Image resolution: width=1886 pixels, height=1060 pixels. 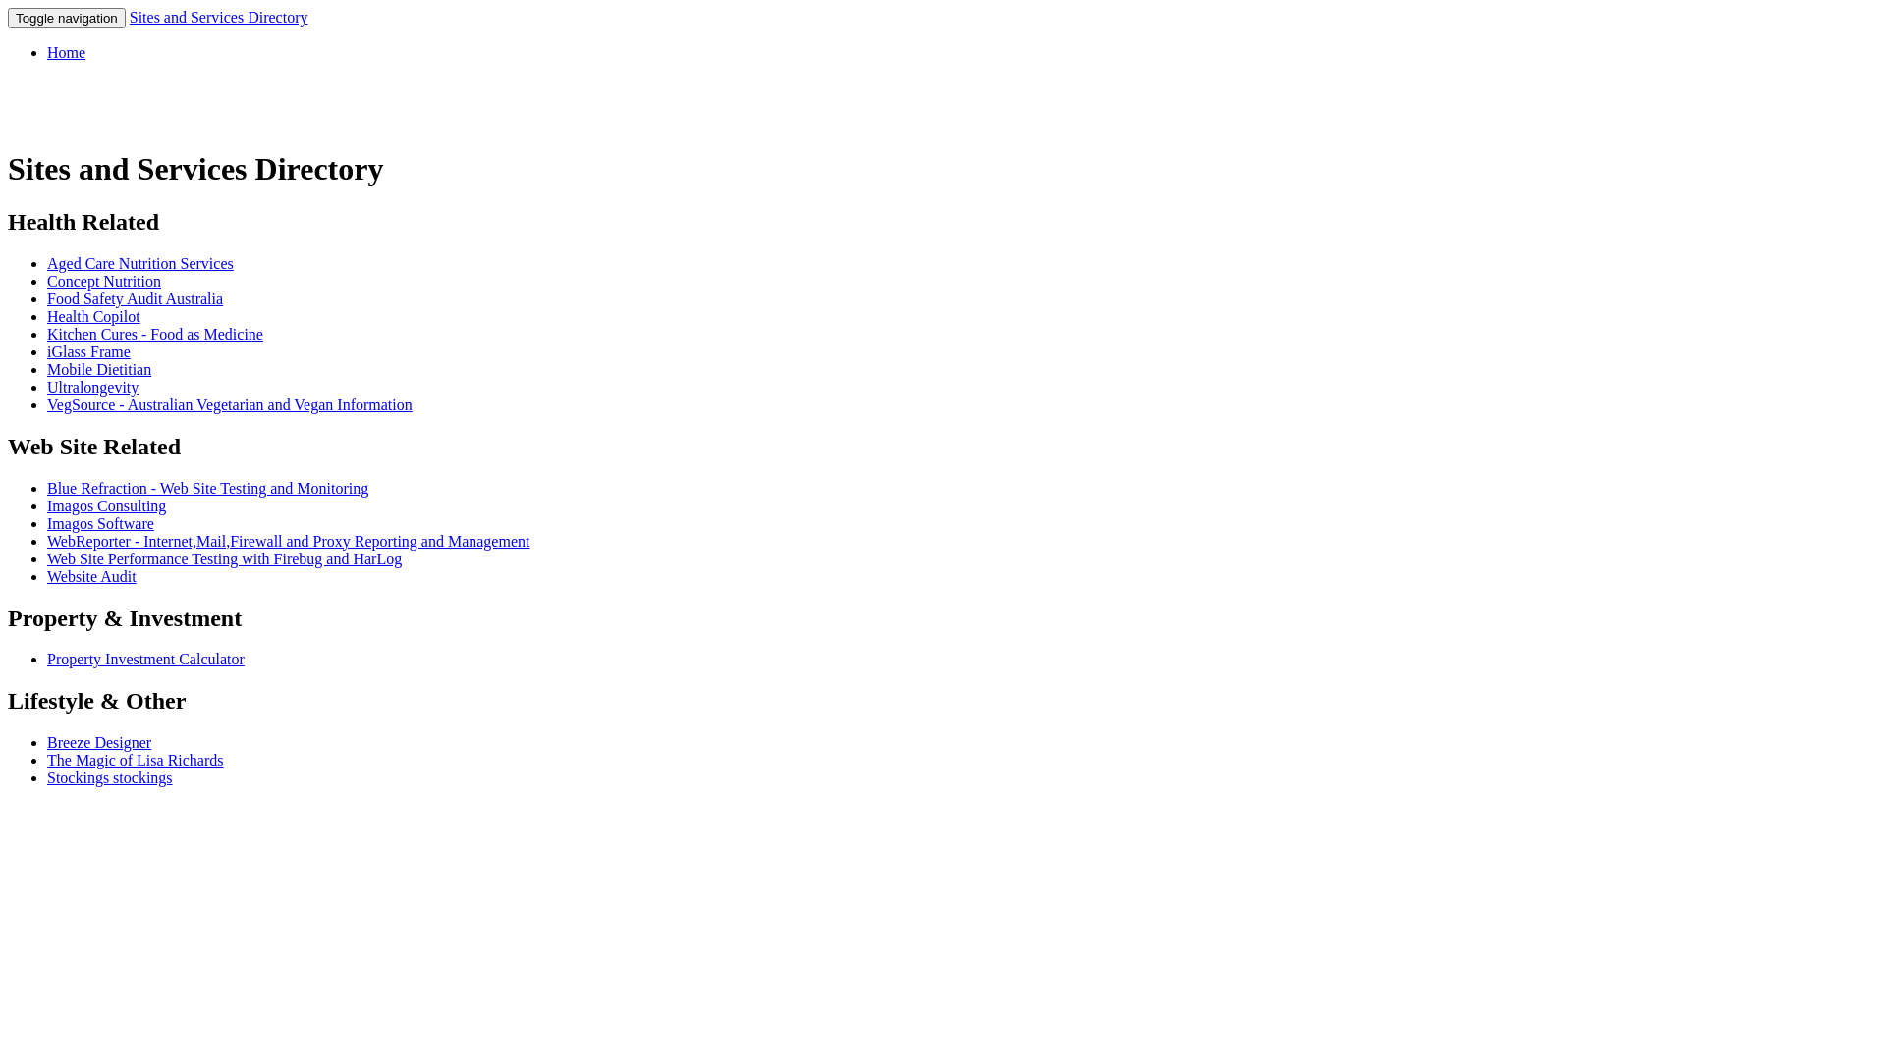 I want to click on Imagos Software, so click(x=100, y=524).